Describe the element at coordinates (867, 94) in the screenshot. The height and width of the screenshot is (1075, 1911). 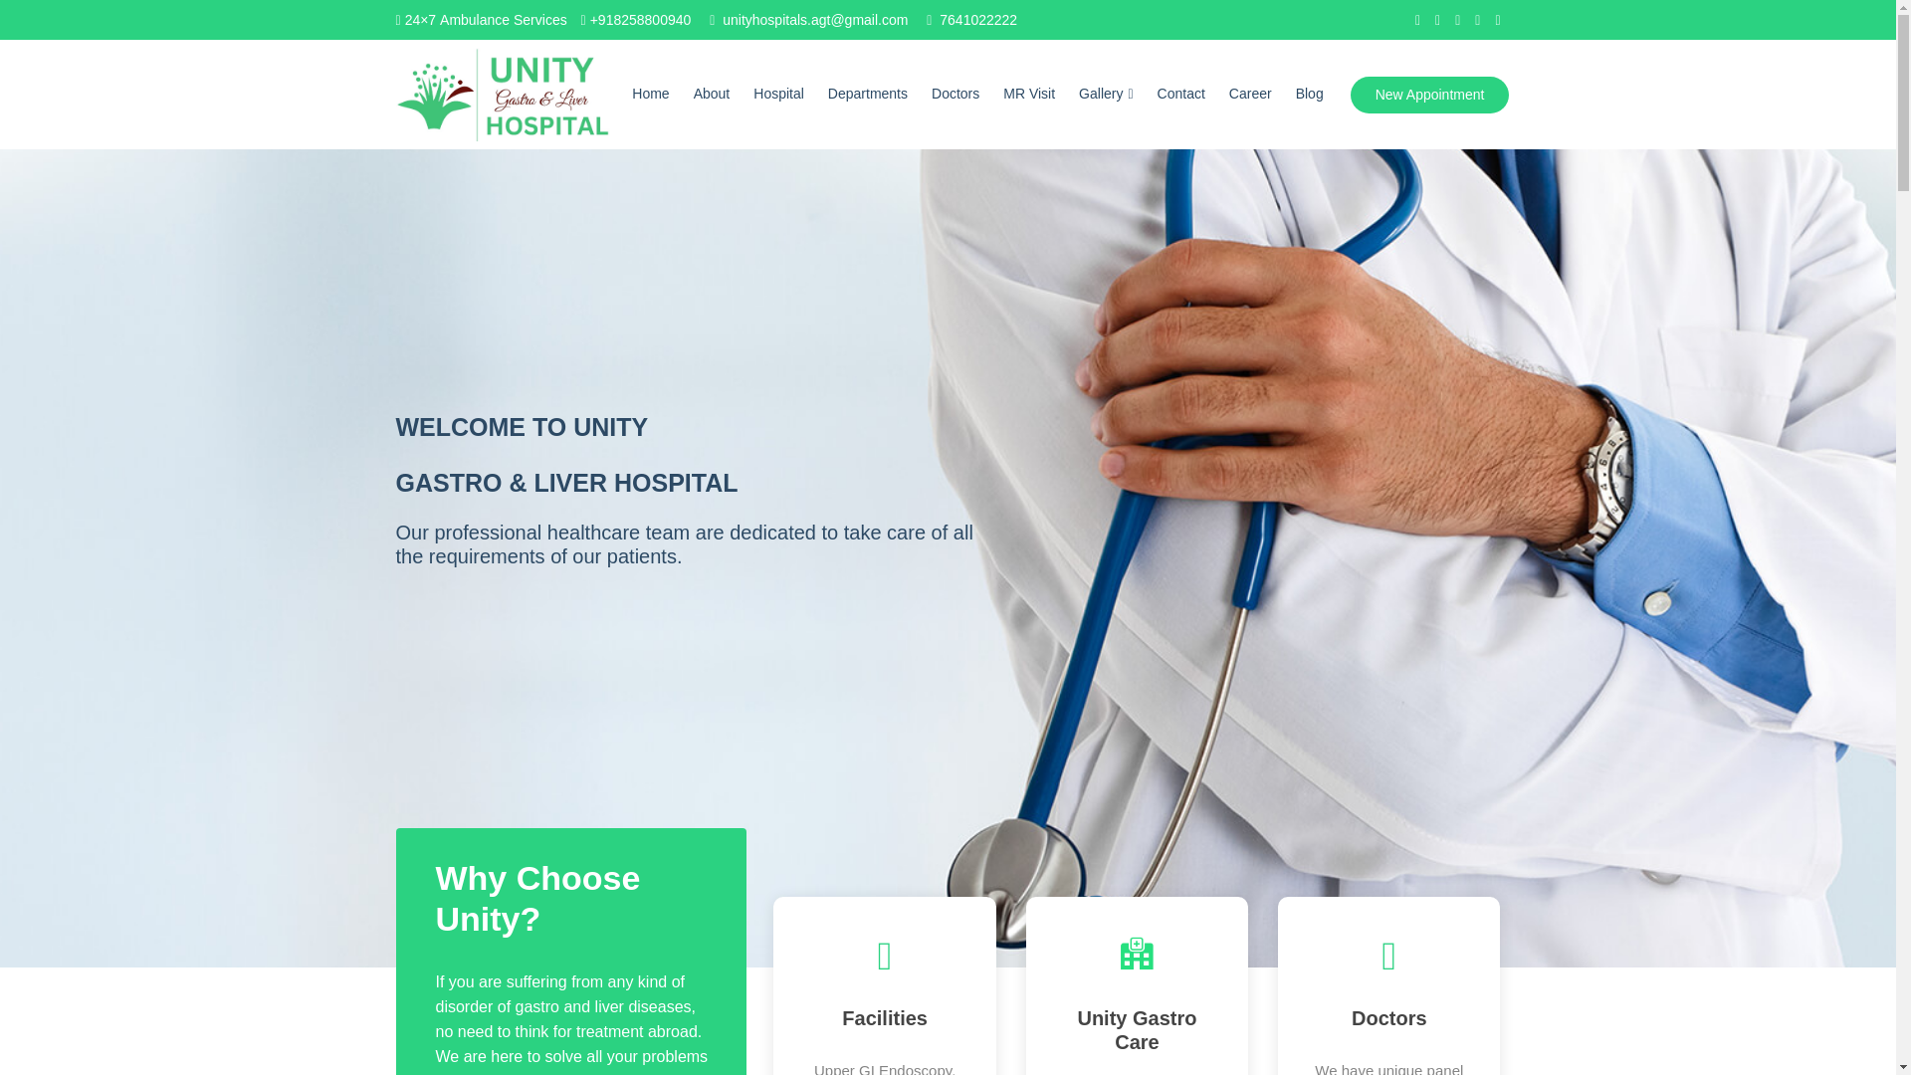
I see `Departments` at that location.